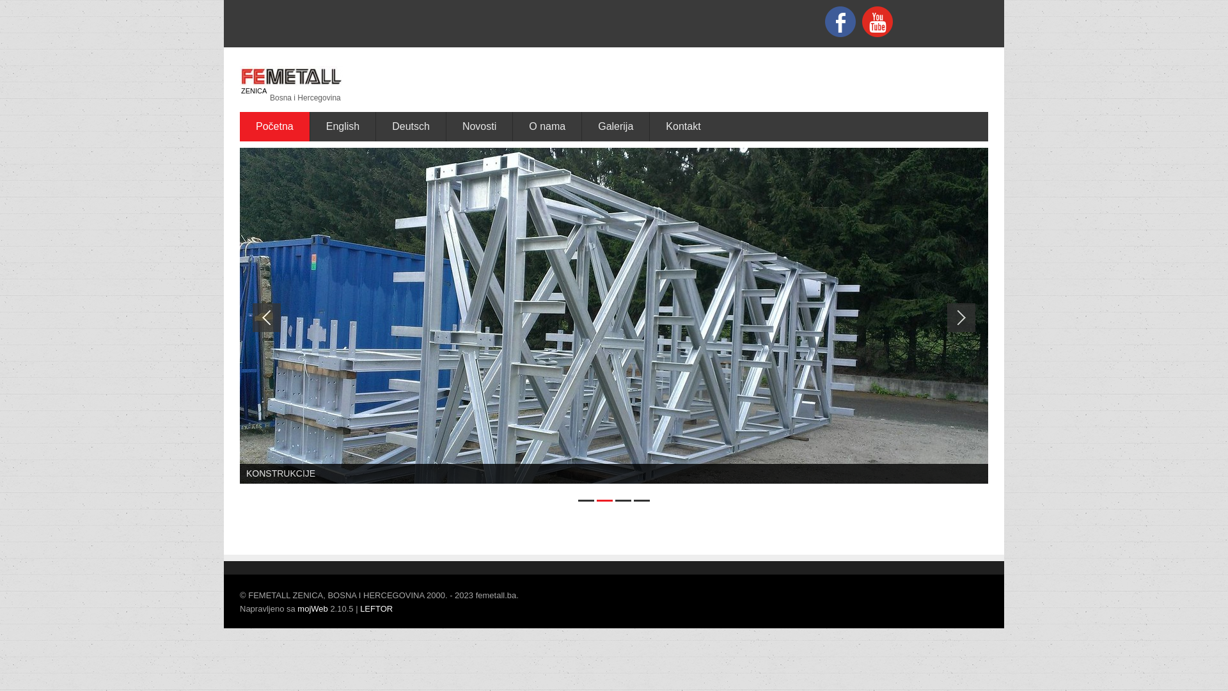 The height and width of the screenshot is (691, 1228). Describe the element at coordinates (343, 127) in the screenshot. I see `English` at that location.